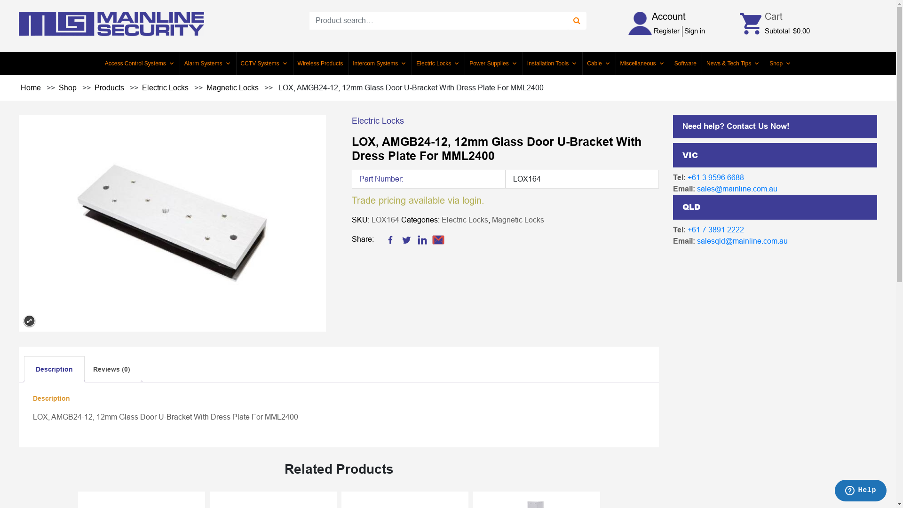 The width and height of the screenshot is (903, 508). What do you see at coordinates (438, 63) in the screenshot?
I see `Electric Locks` at bounding box center [438, 63].